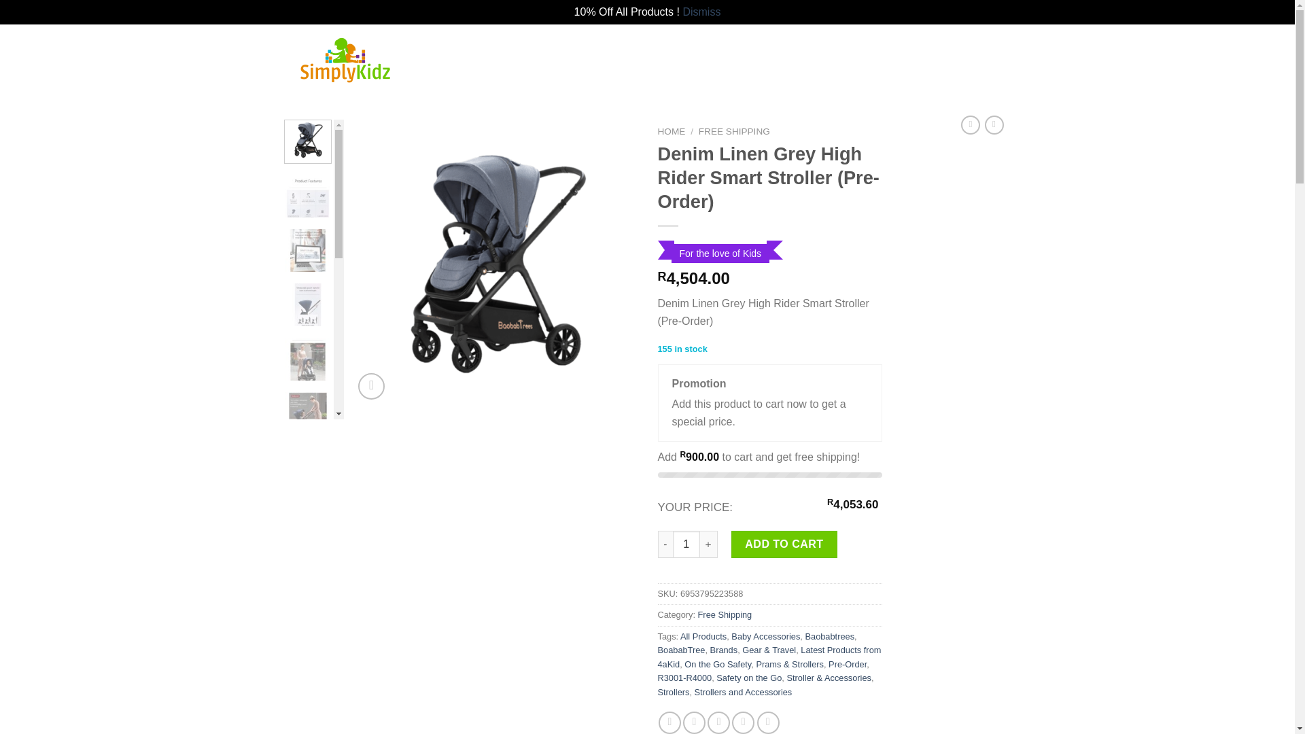 The width and height of the screenshot is (1305, 734). I want to click on Zoom, so click(371, 386).